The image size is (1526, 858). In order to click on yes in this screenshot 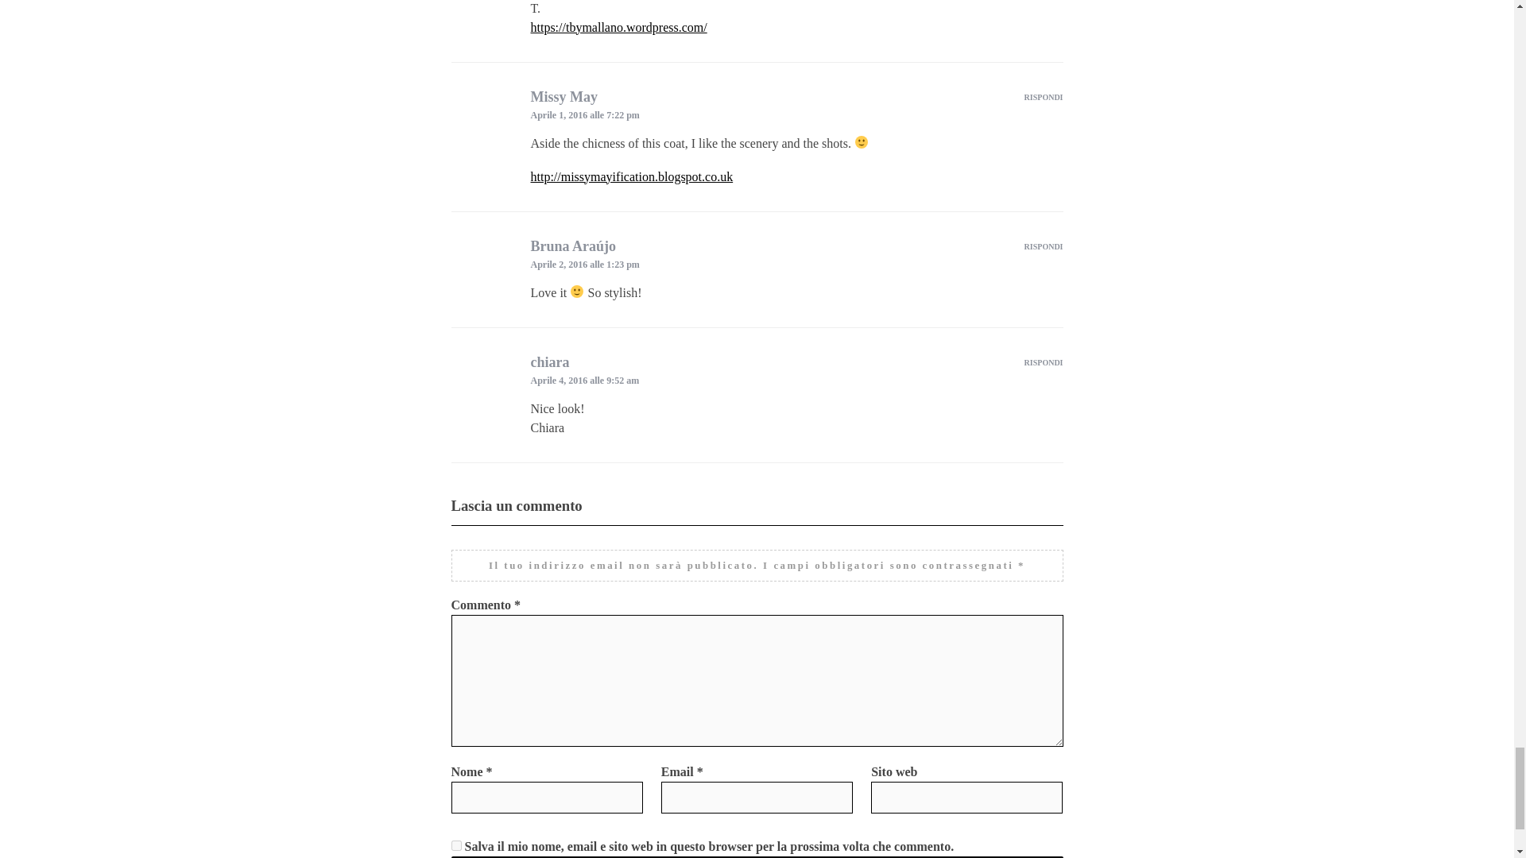, I will do `click(456, 845)`.